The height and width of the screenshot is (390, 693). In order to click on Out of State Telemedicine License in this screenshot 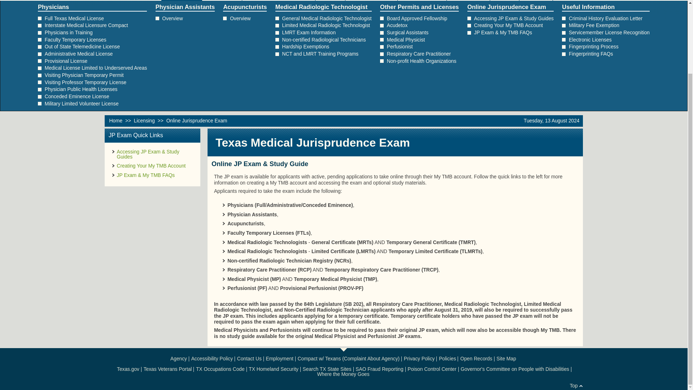, I will do `click(82, 47)`.